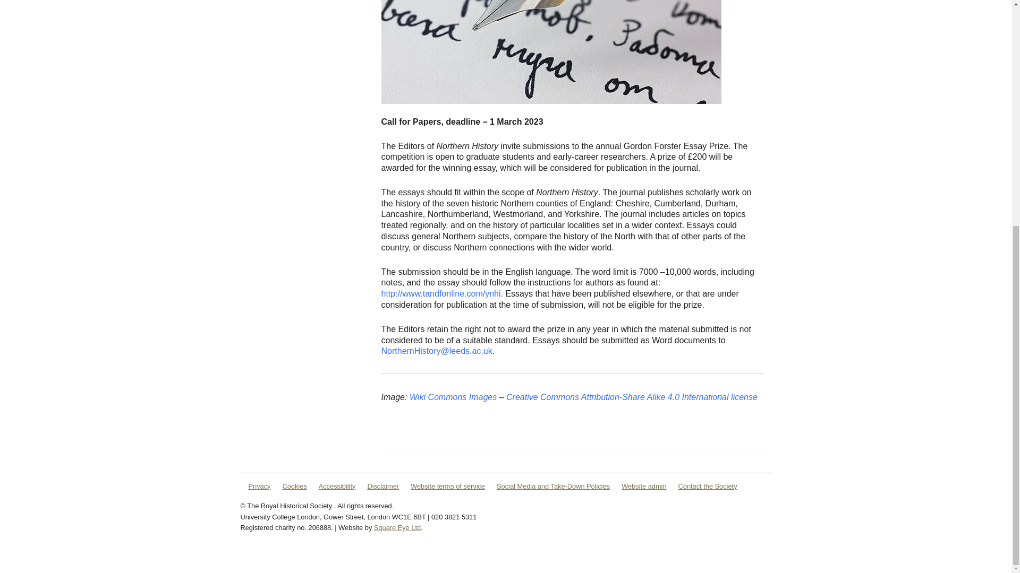  Describe the element at coordinates (708, 486) in the screenshot. I see `Contact the Society` at that location.